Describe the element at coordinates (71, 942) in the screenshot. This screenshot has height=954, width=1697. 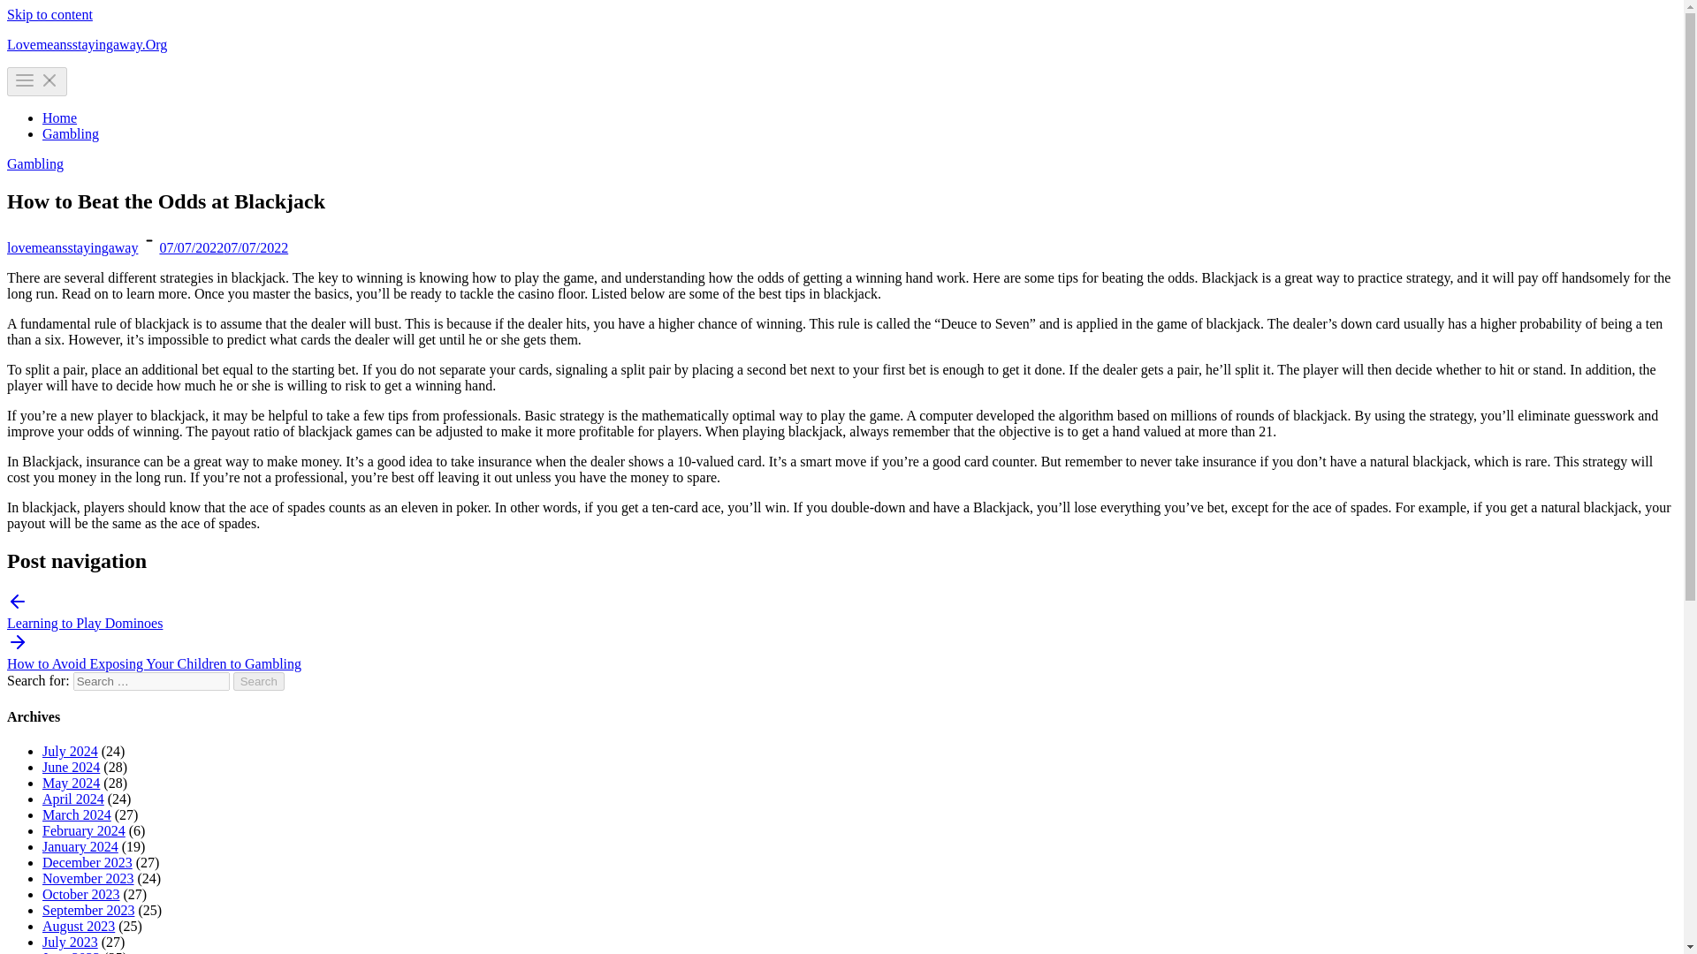
I see `July 2023` at that location.